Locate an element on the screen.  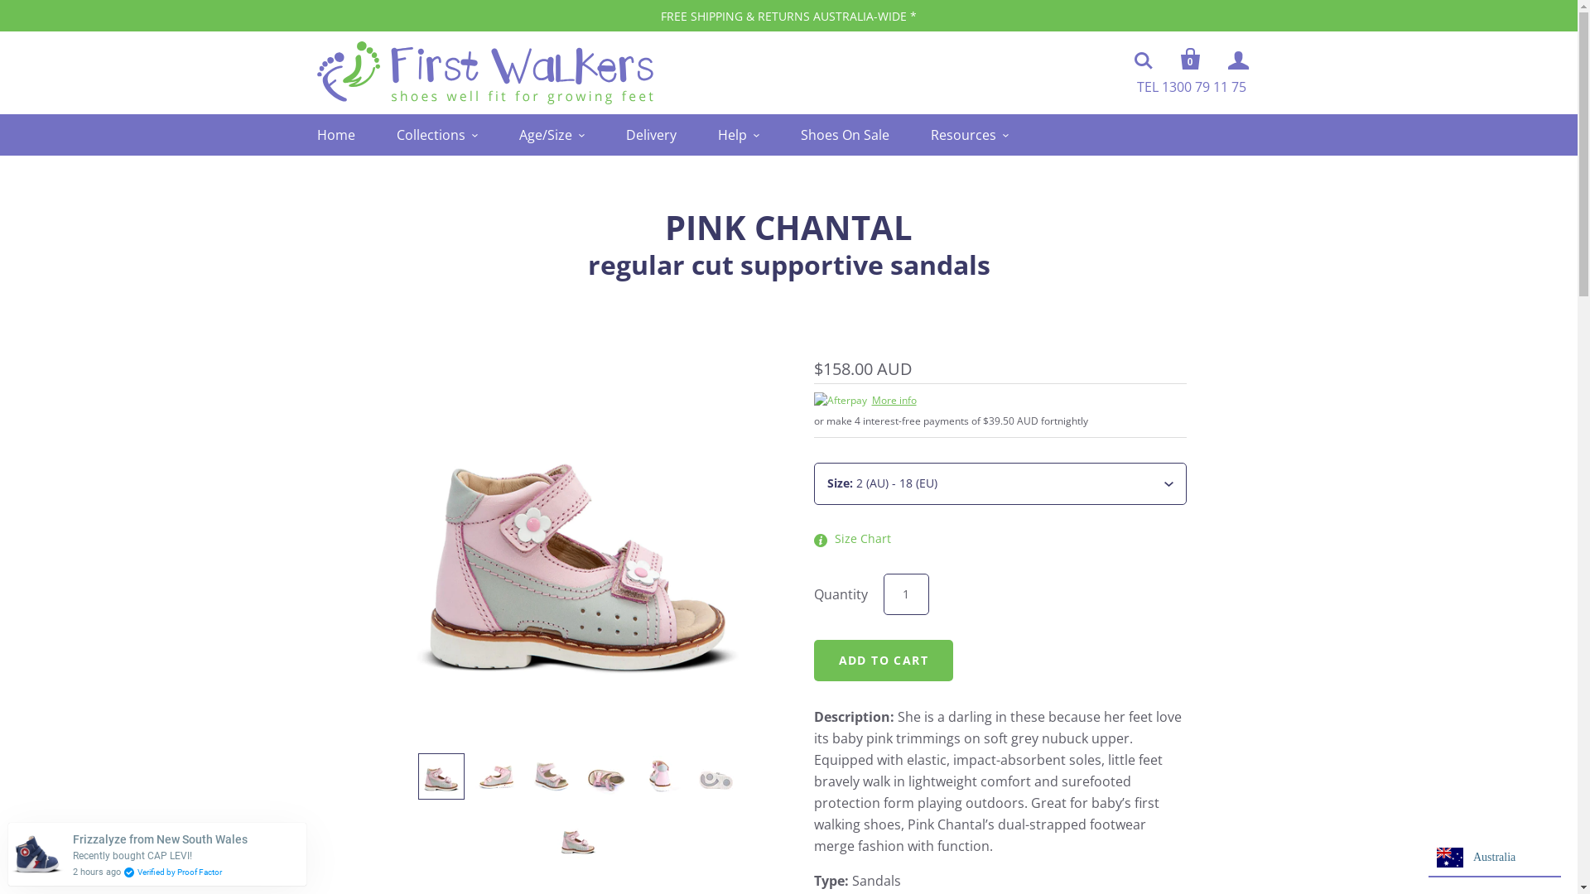
Add to cart is located at coordinates (883, 660).